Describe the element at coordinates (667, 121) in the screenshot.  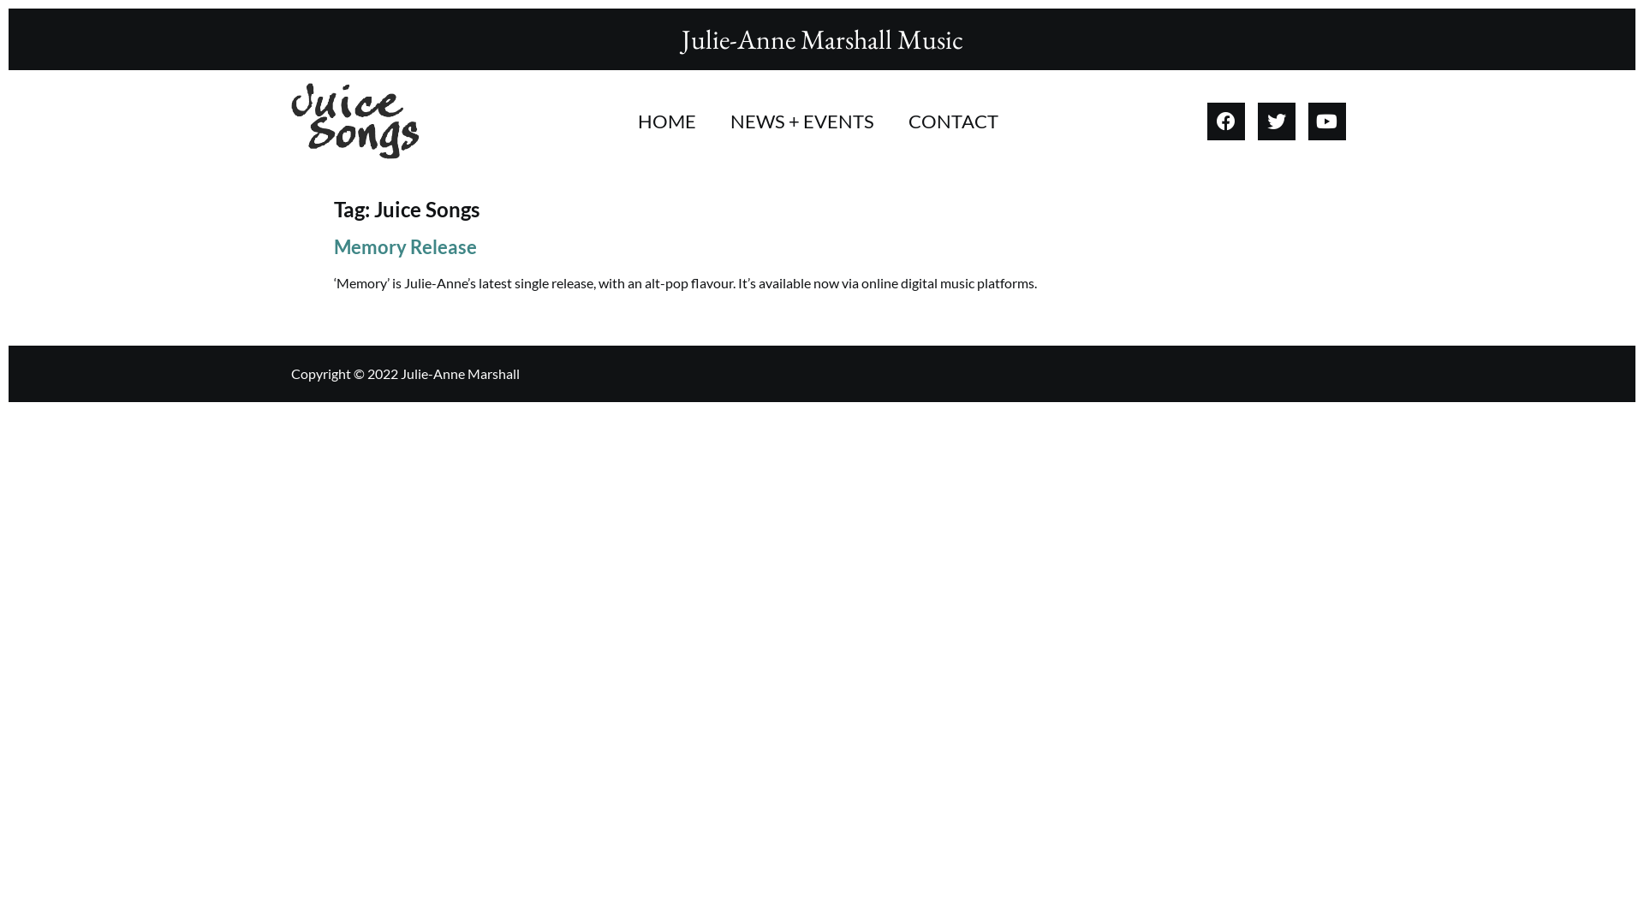
I see `HOME` at that location.